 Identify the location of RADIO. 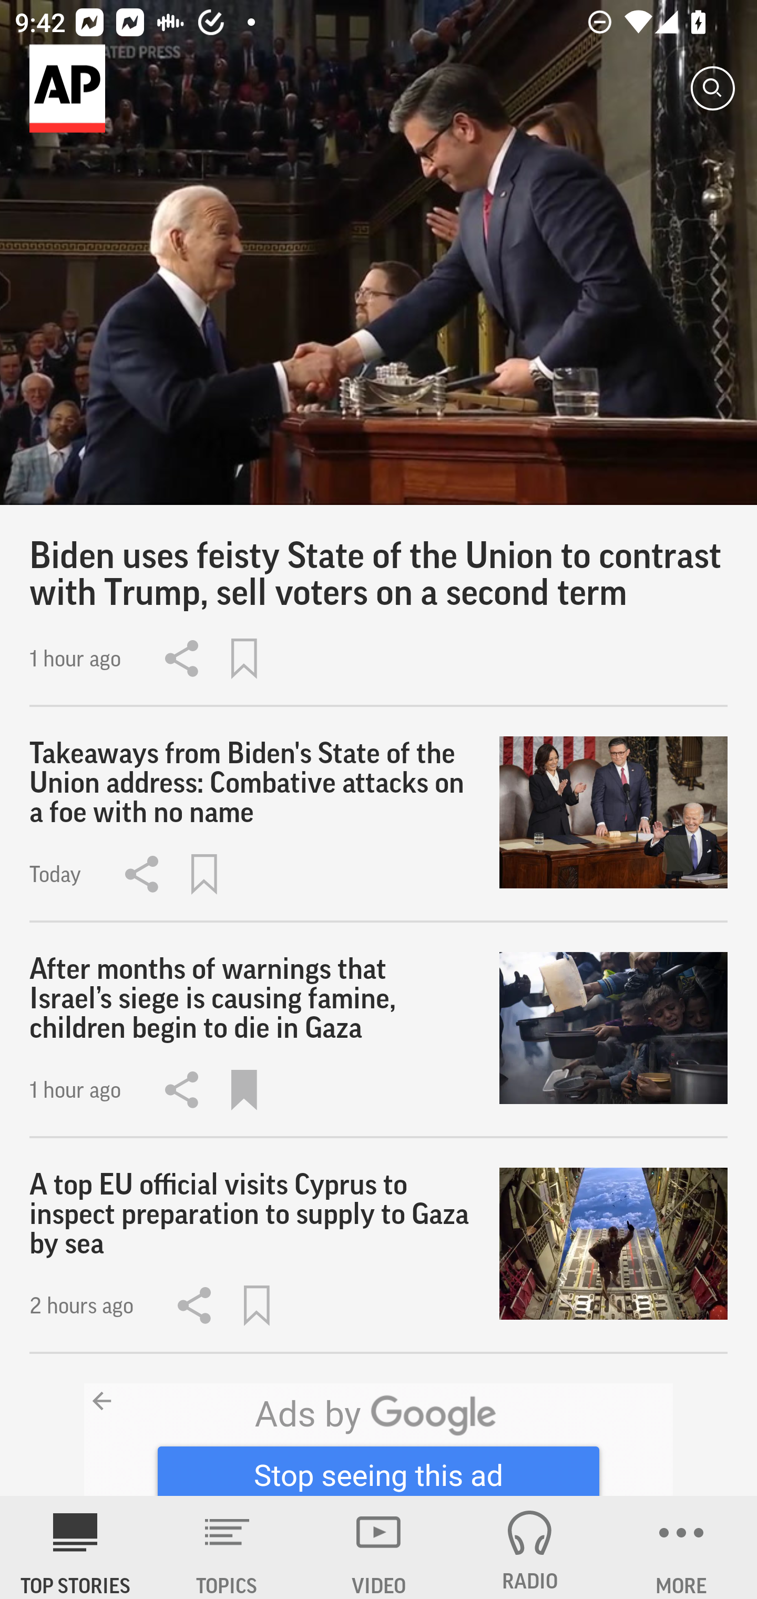
(530, 1547).